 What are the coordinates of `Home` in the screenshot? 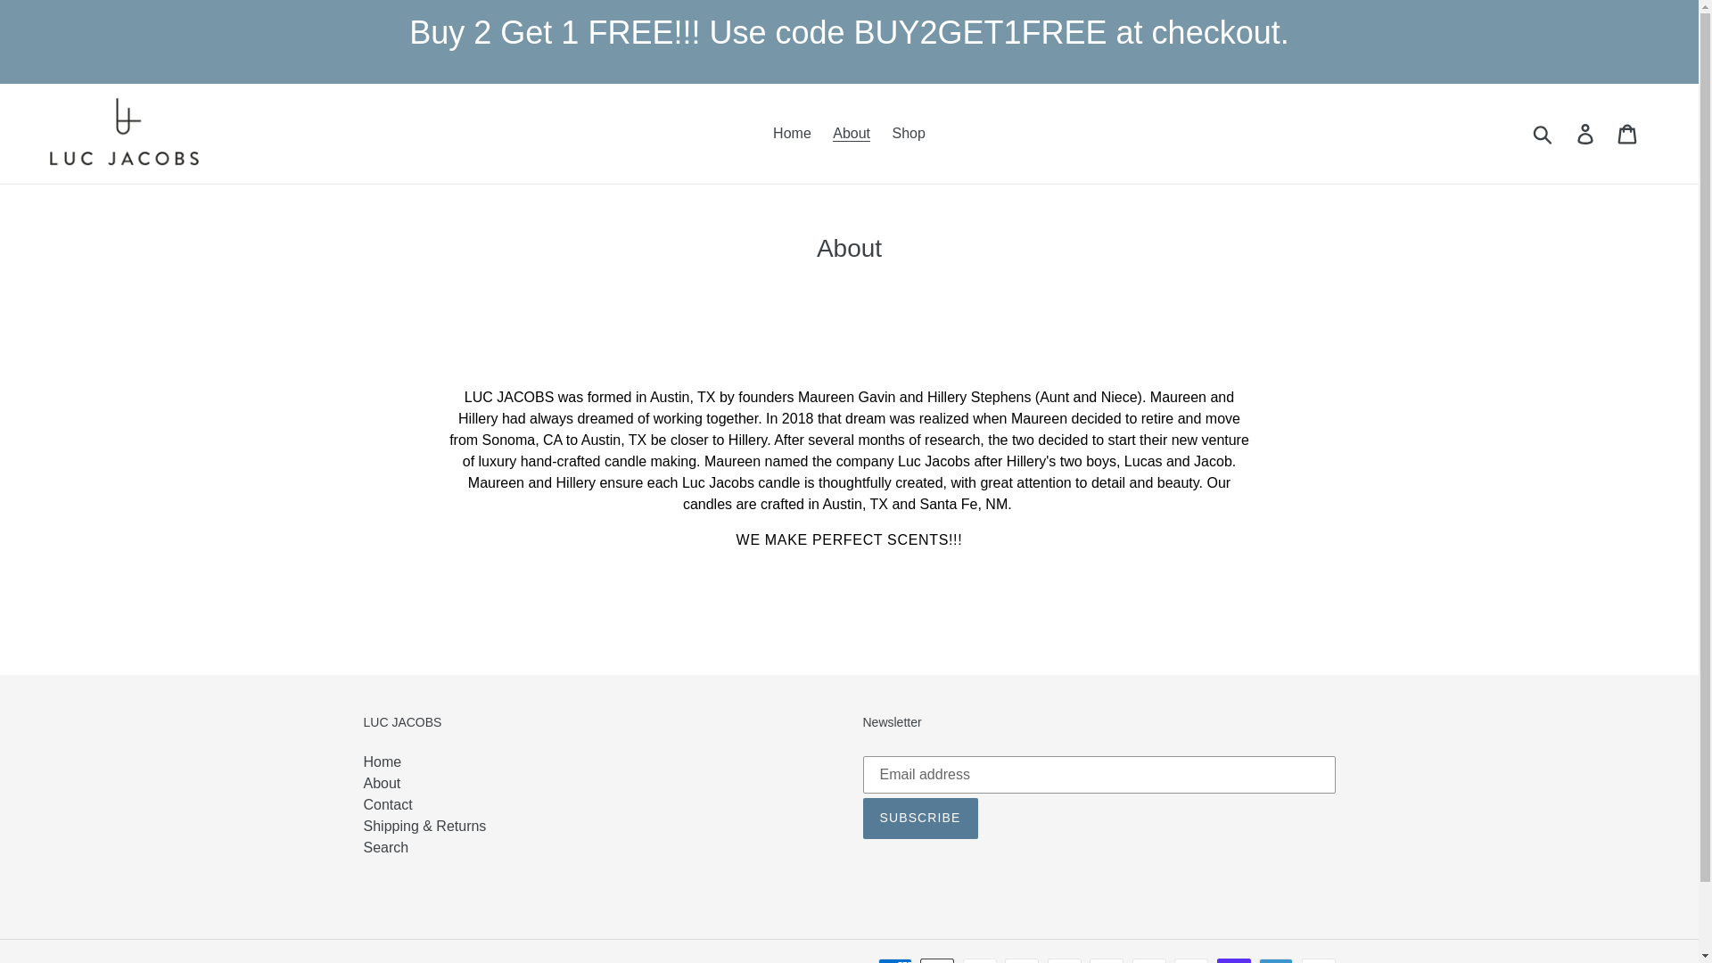 It's located at (792, 134).